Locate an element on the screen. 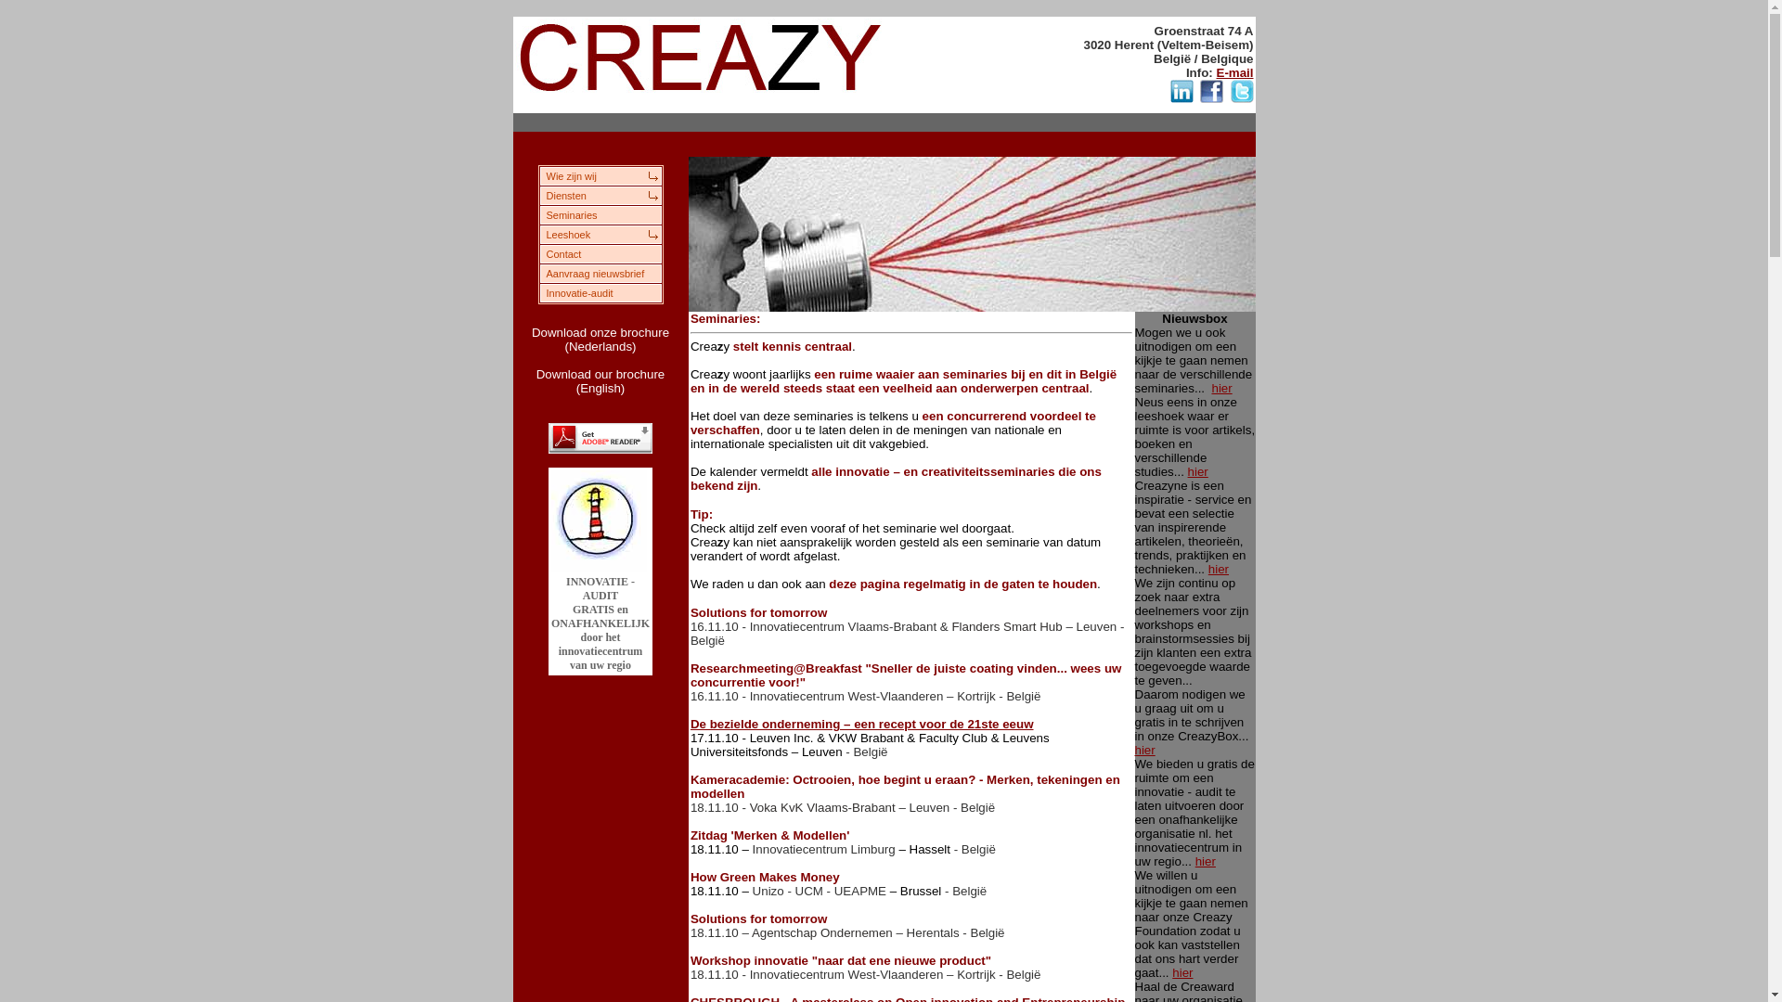 The width and height of the screenshot is (1782, 1002). hier is located at coordinates (1198, 471).